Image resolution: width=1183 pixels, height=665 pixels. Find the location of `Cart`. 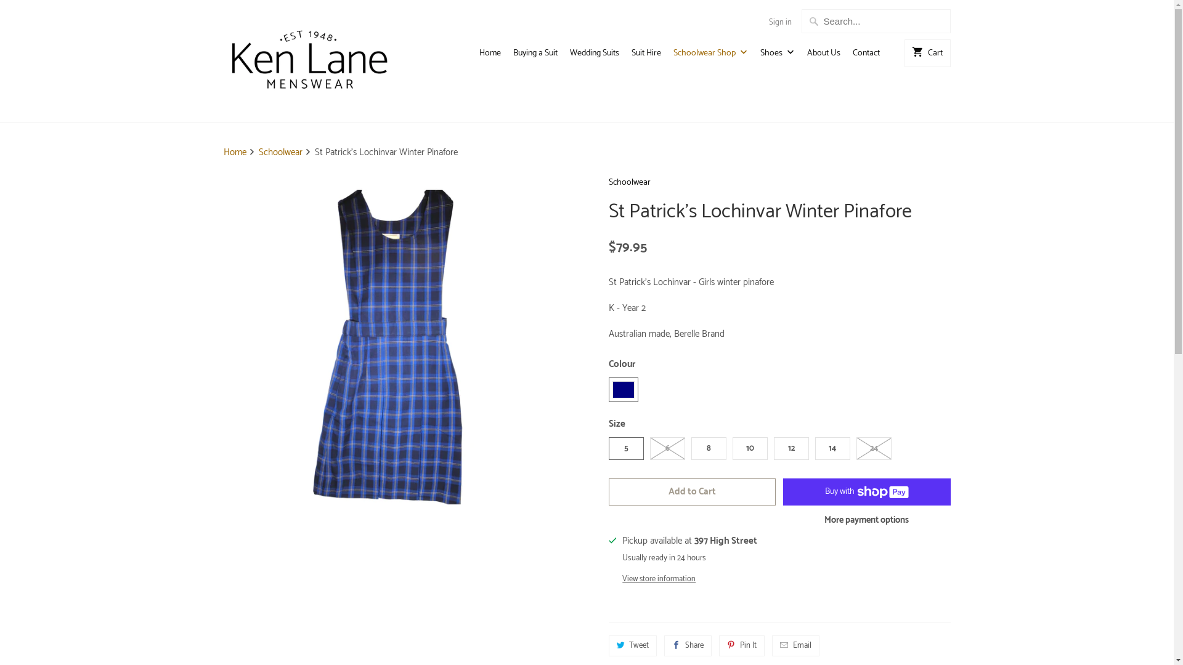

Cart is located at coordinates (927, 53).